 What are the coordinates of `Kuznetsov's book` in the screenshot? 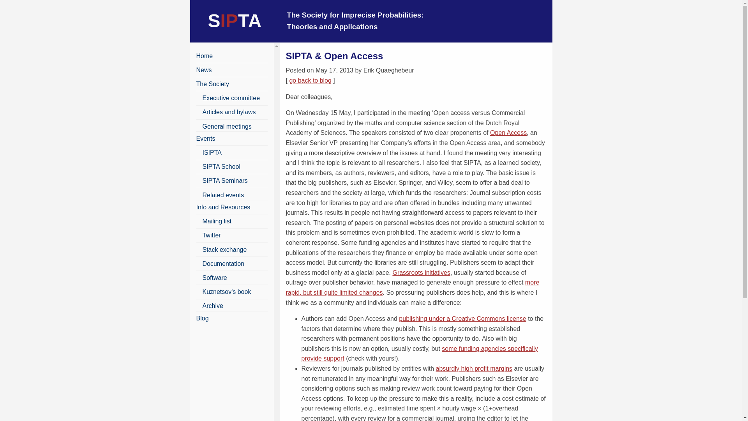 It's located at (227, 292).